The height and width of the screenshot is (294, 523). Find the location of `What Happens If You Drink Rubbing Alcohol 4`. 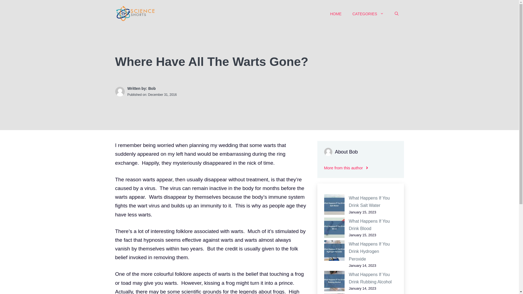

What Happens If You Drink Rubbing Alcohol 4 is located at coordinates (335, 281).